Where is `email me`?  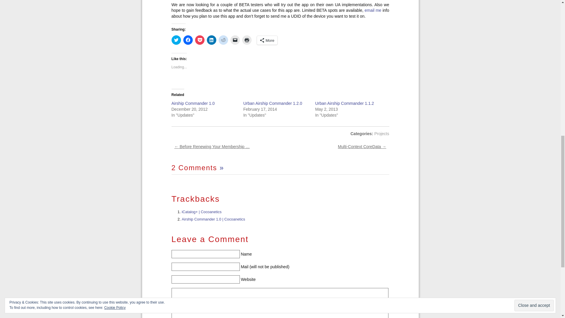
email me is located at coordinates (373, 10).